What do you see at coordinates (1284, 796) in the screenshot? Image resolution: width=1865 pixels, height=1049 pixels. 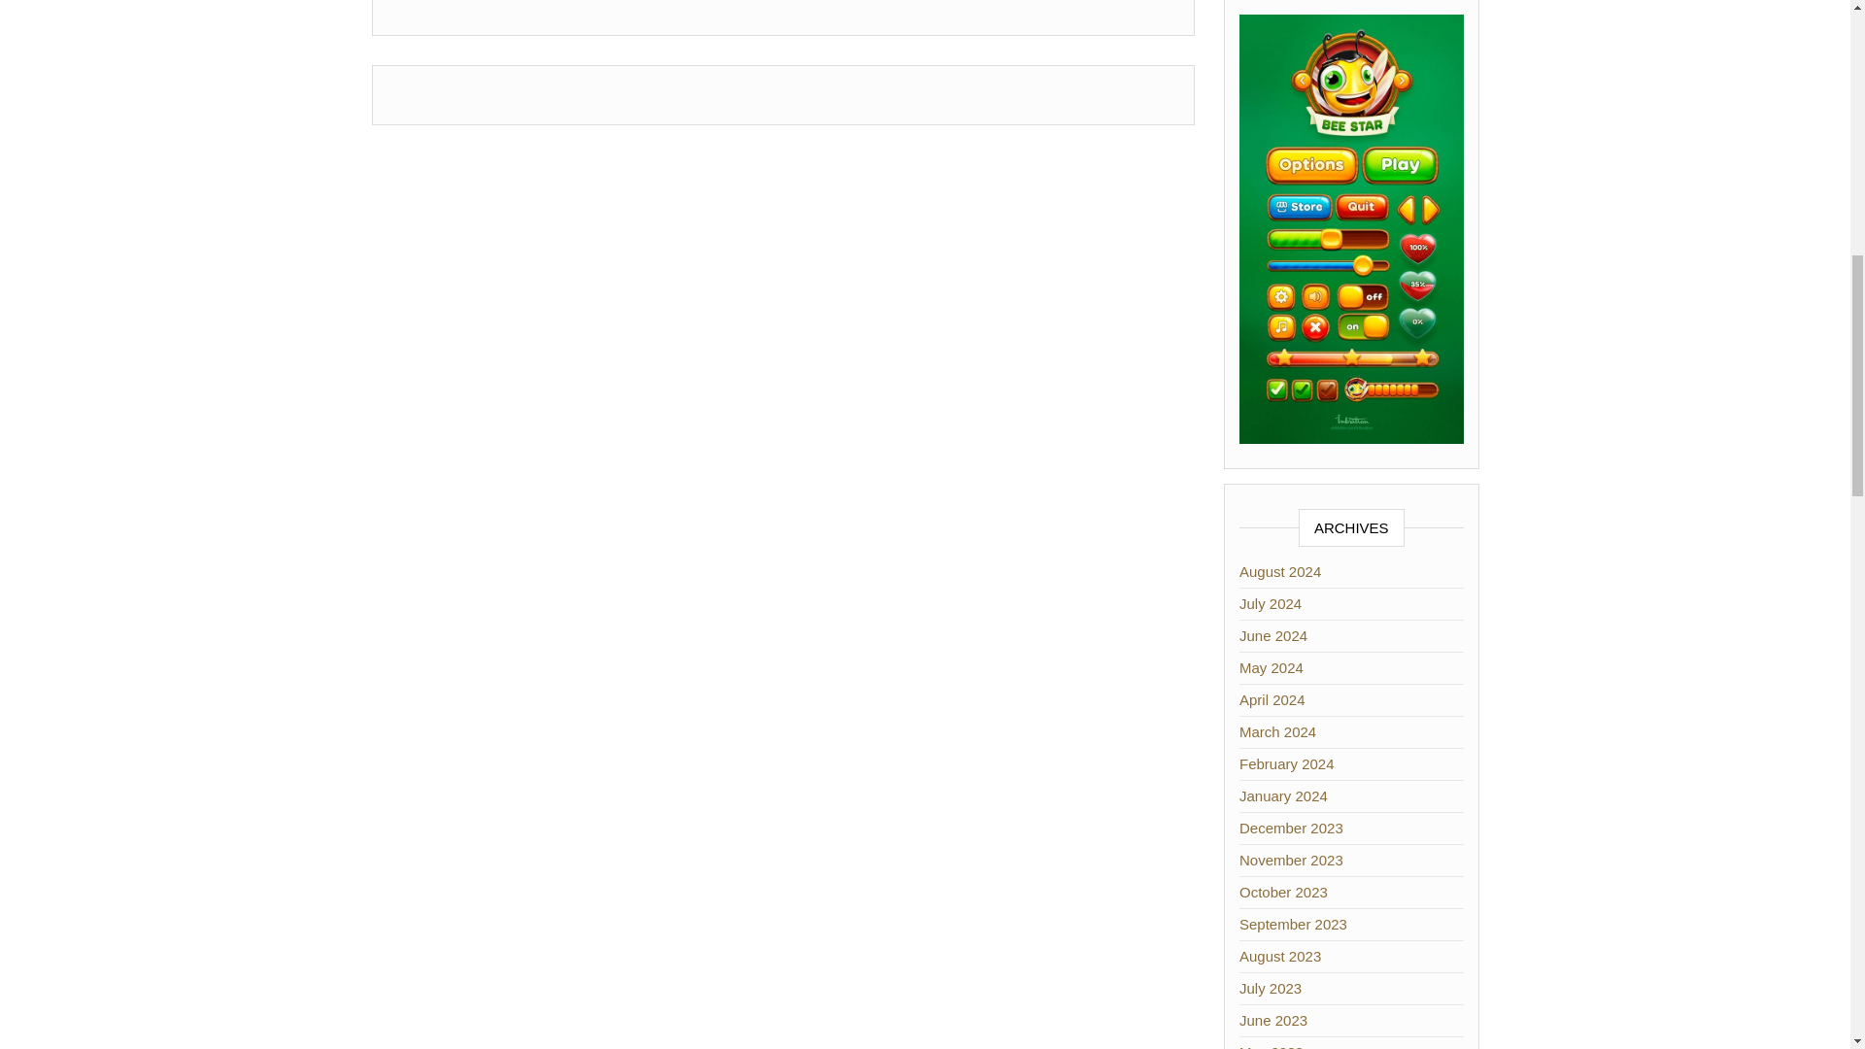 I see `January 2024` at bounding box center [1284, 796].